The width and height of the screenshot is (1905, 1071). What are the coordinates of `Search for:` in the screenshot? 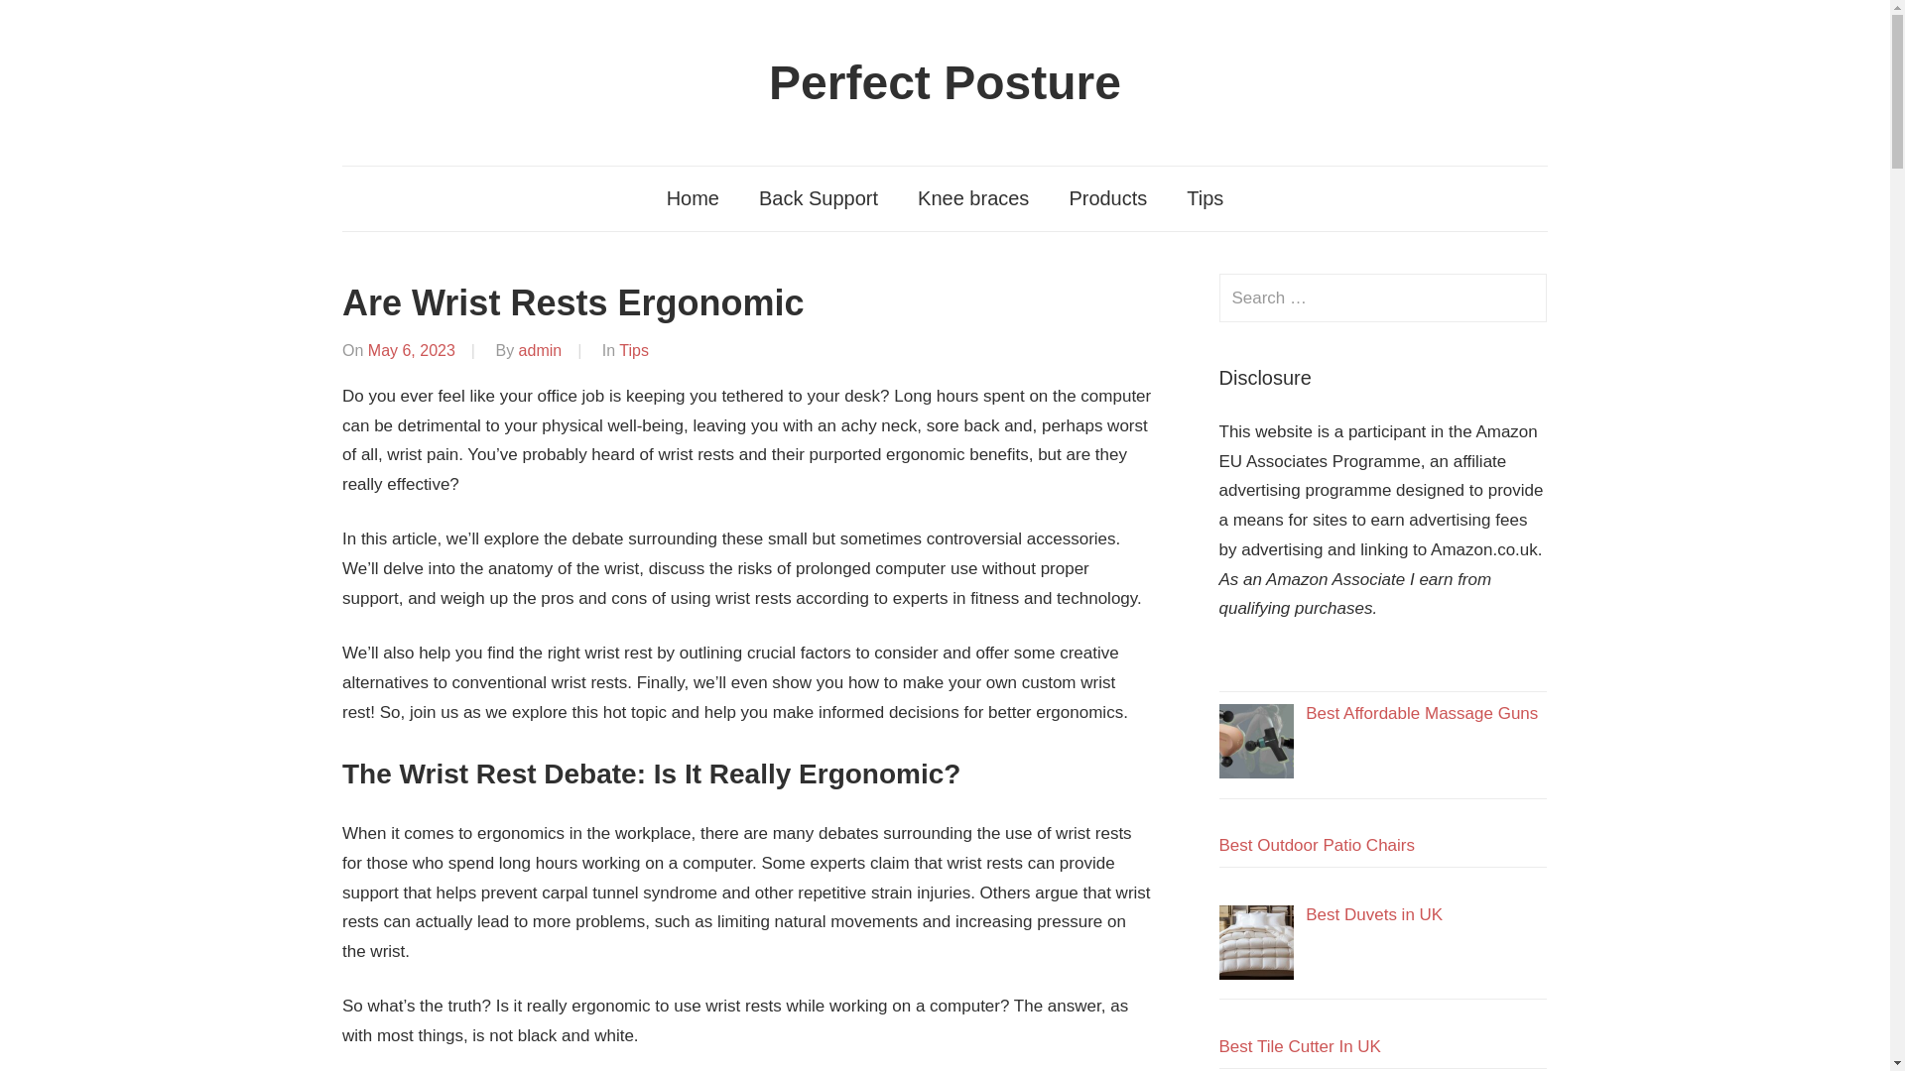 It's located at (1383, 297).